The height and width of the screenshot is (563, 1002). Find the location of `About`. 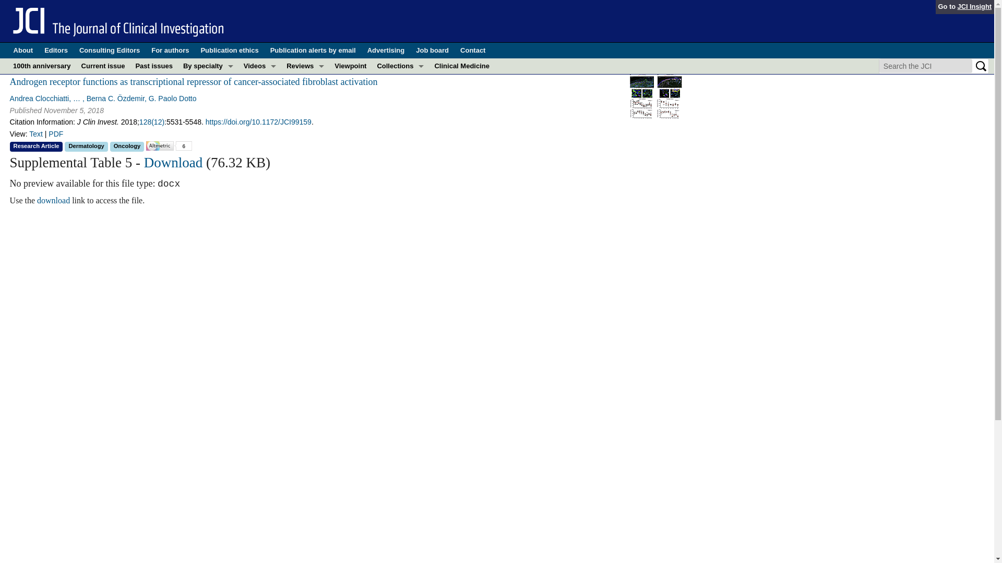

About is located at coordinates (23, 51).